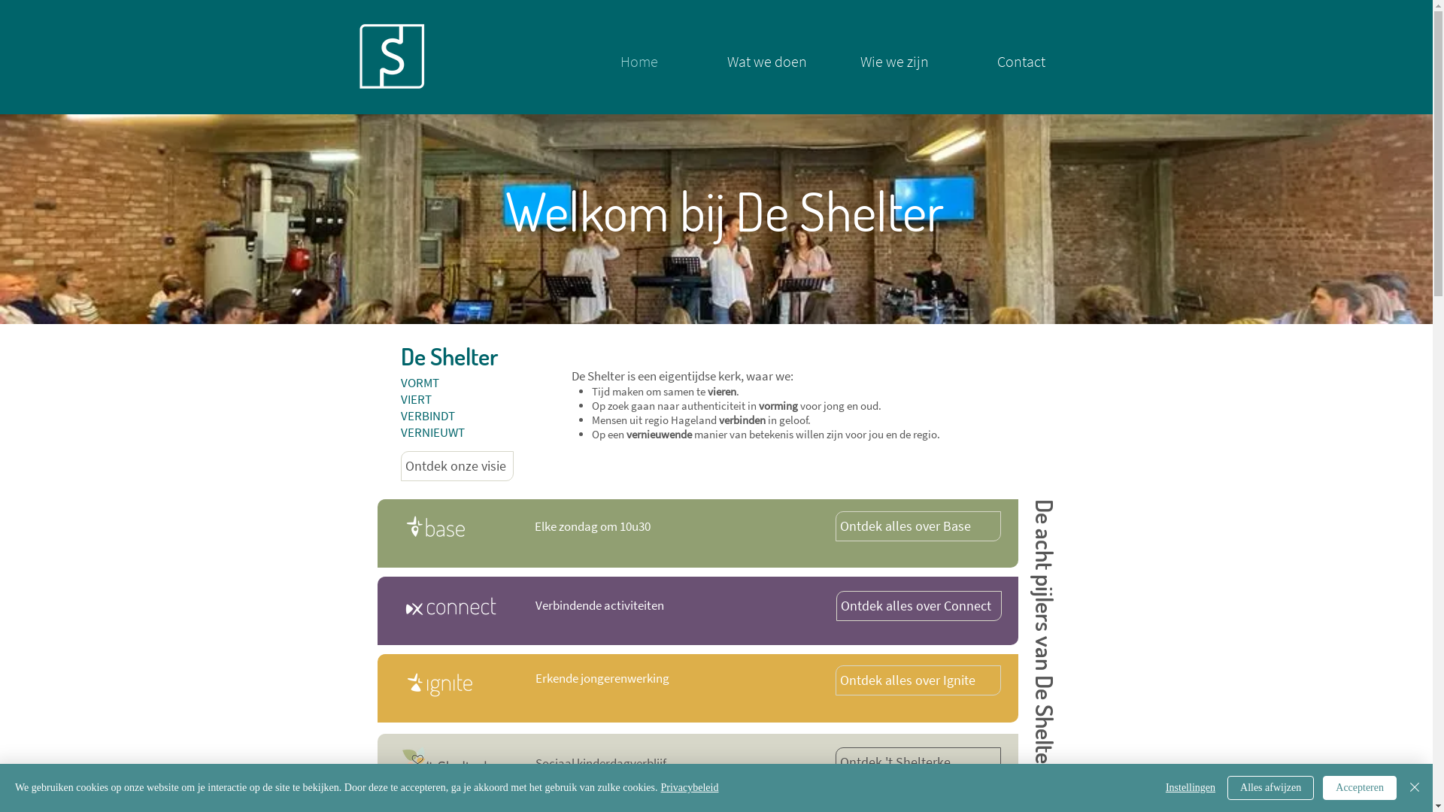  I want to click on Ontdek 't Shelterke, so click(918, 762).